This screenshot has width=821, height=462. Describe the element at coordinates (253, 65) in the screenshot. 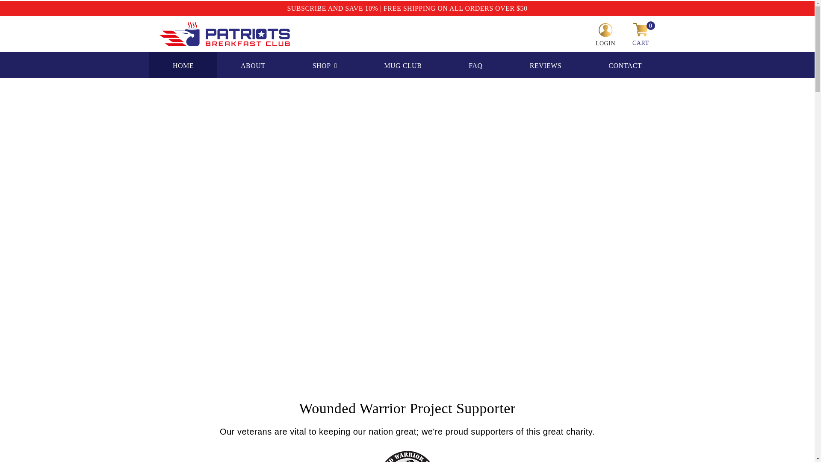

I see `ABOUT` at that location.